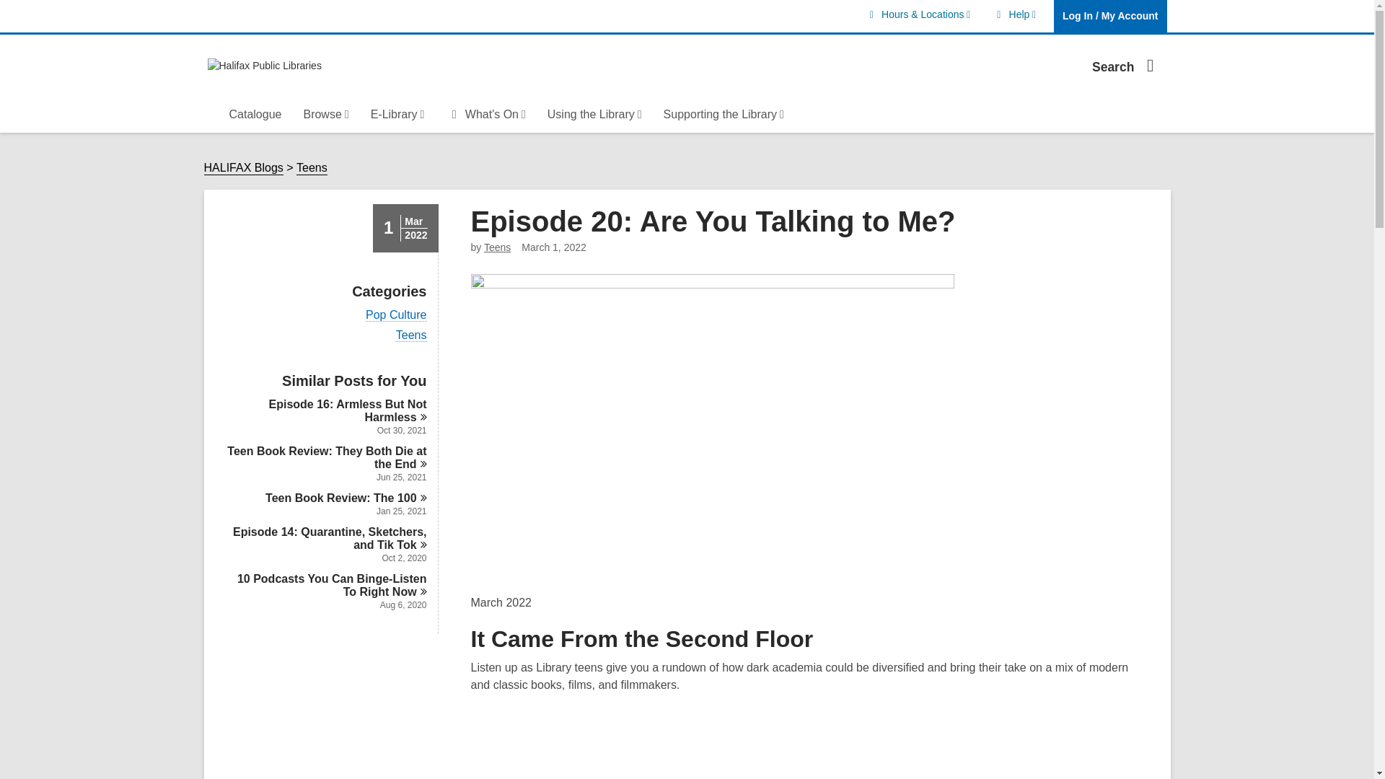 Image resolution: width=1385 pixels, height=779 pixels. I want to click on Search, so click(1014, 14).